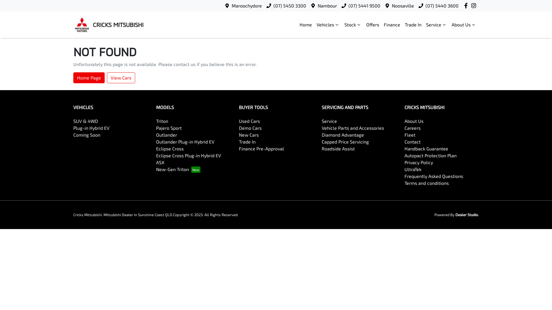  Describe the element at coordinates (160, 162) in the screenshot. I see `ASX` at that location.